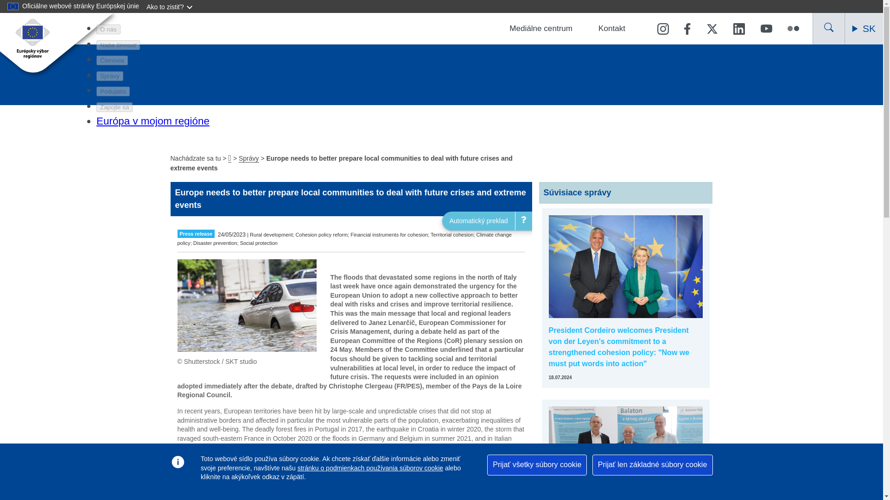  Describe the element at coordinates (452, 235) in the screenshot. I see `Territorial cohesion` at that location.